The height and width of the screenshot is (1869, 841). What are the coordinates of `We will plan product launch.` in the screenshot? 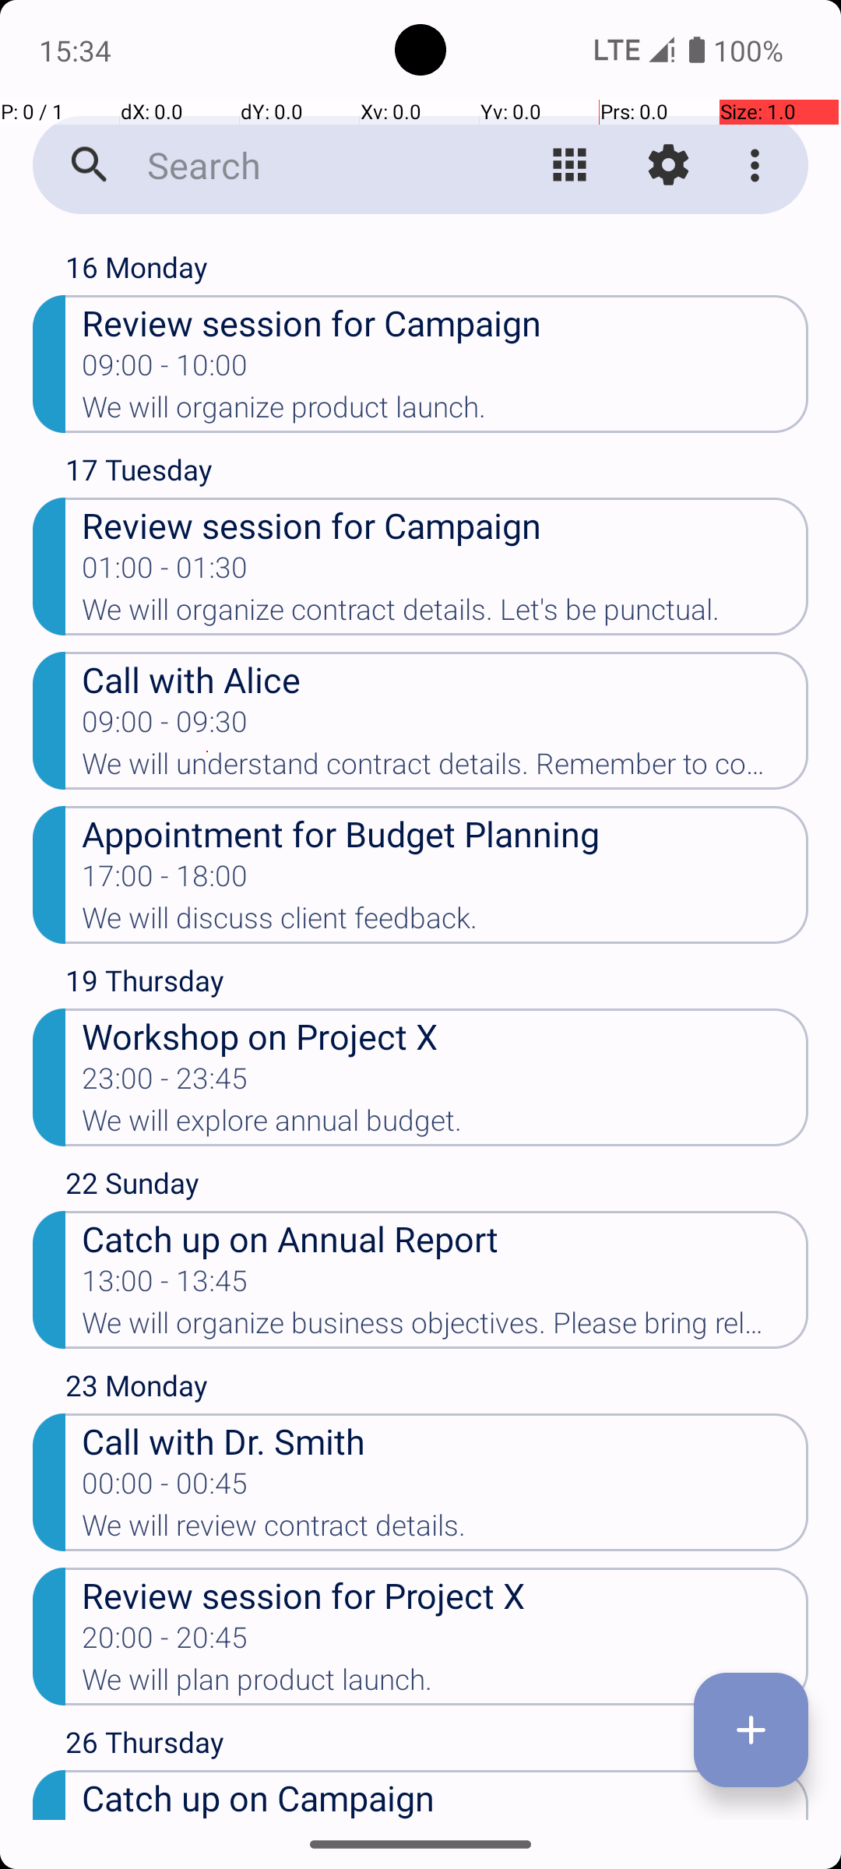 It's located at (445, 1684).